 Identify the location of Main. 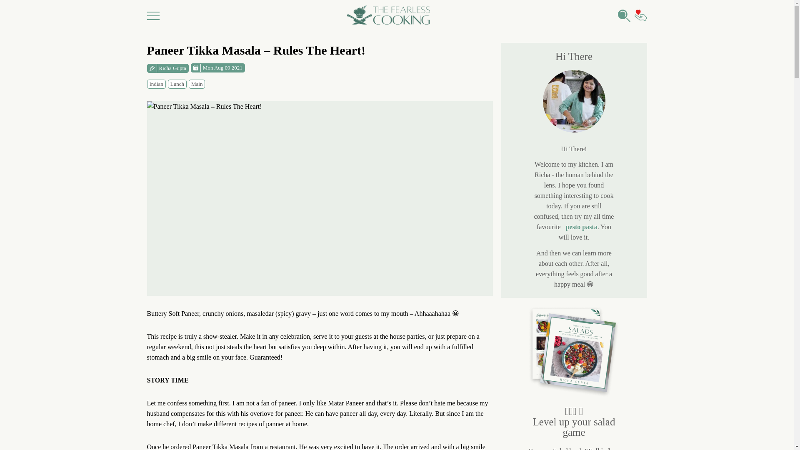
(197, 83).